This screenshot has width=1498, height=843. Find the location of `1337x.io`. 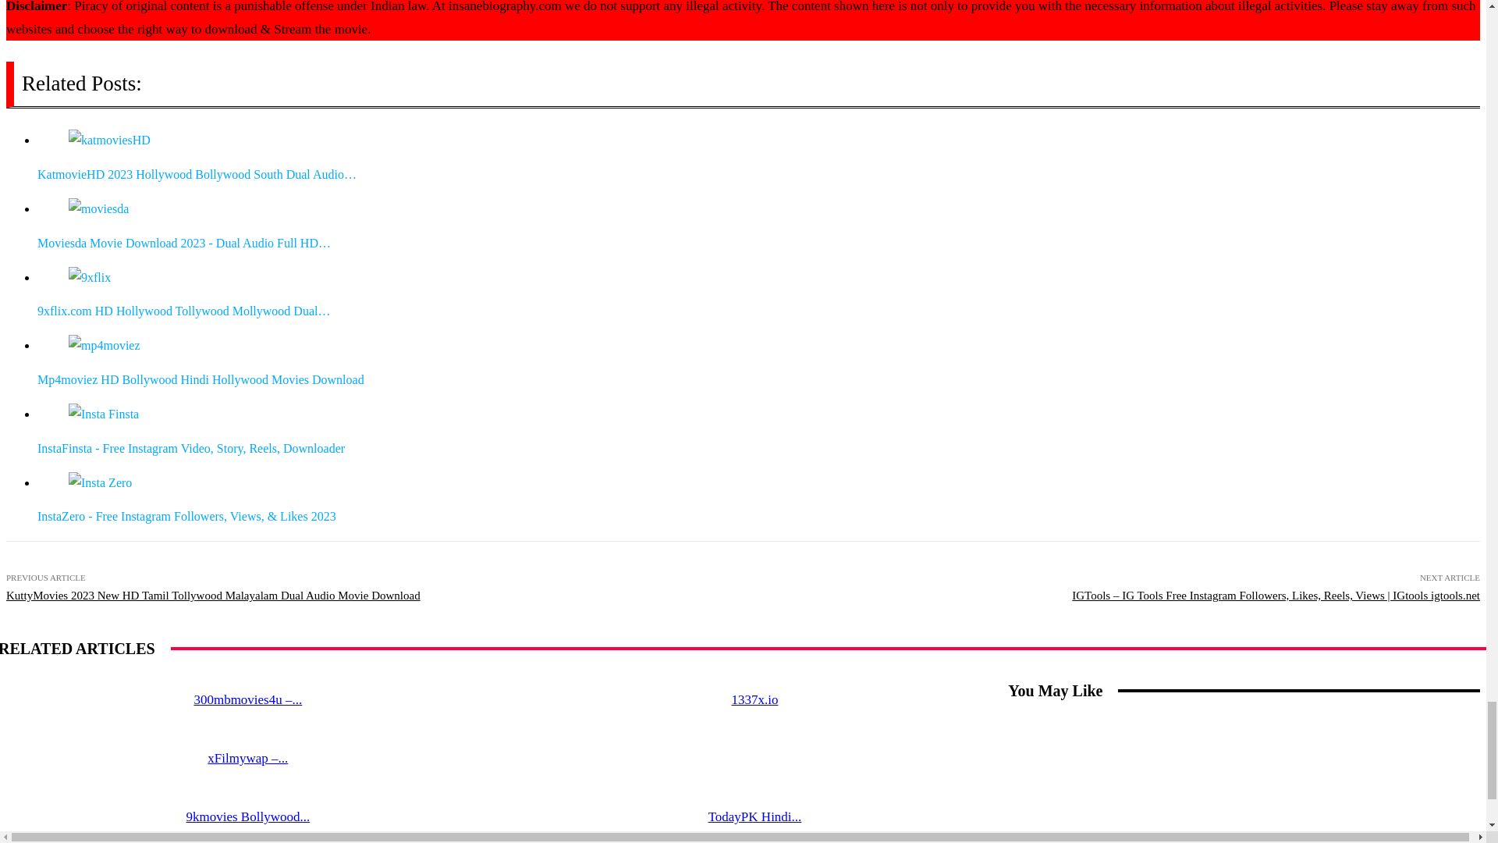

1337x.io is located at coordinates (754, 699).